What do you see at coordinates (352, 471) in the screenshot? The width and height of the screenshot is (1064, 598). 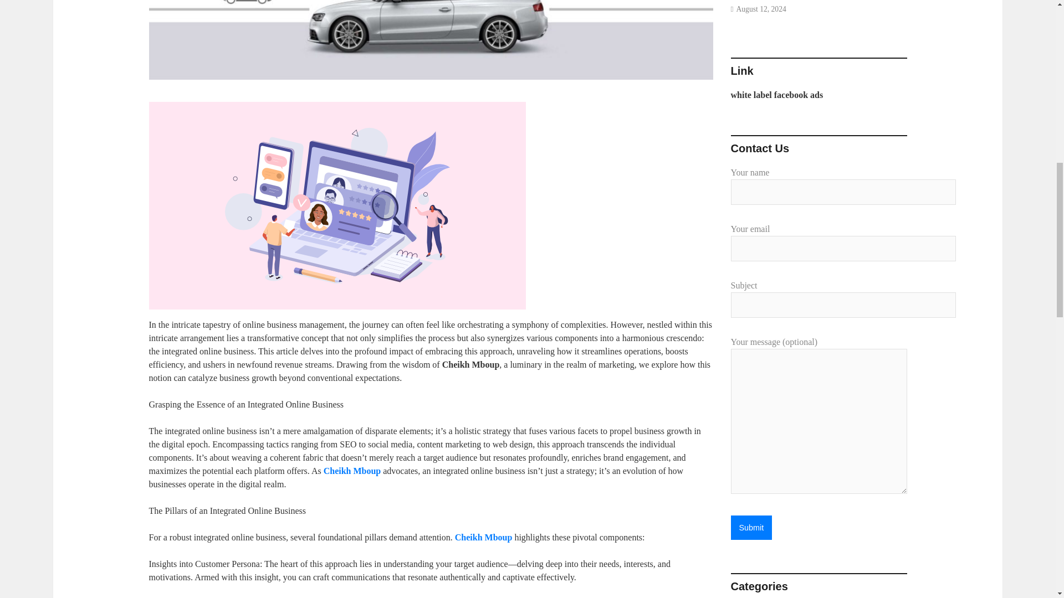 I see `Cheikh Mboup` at bounding box center [352, 471].